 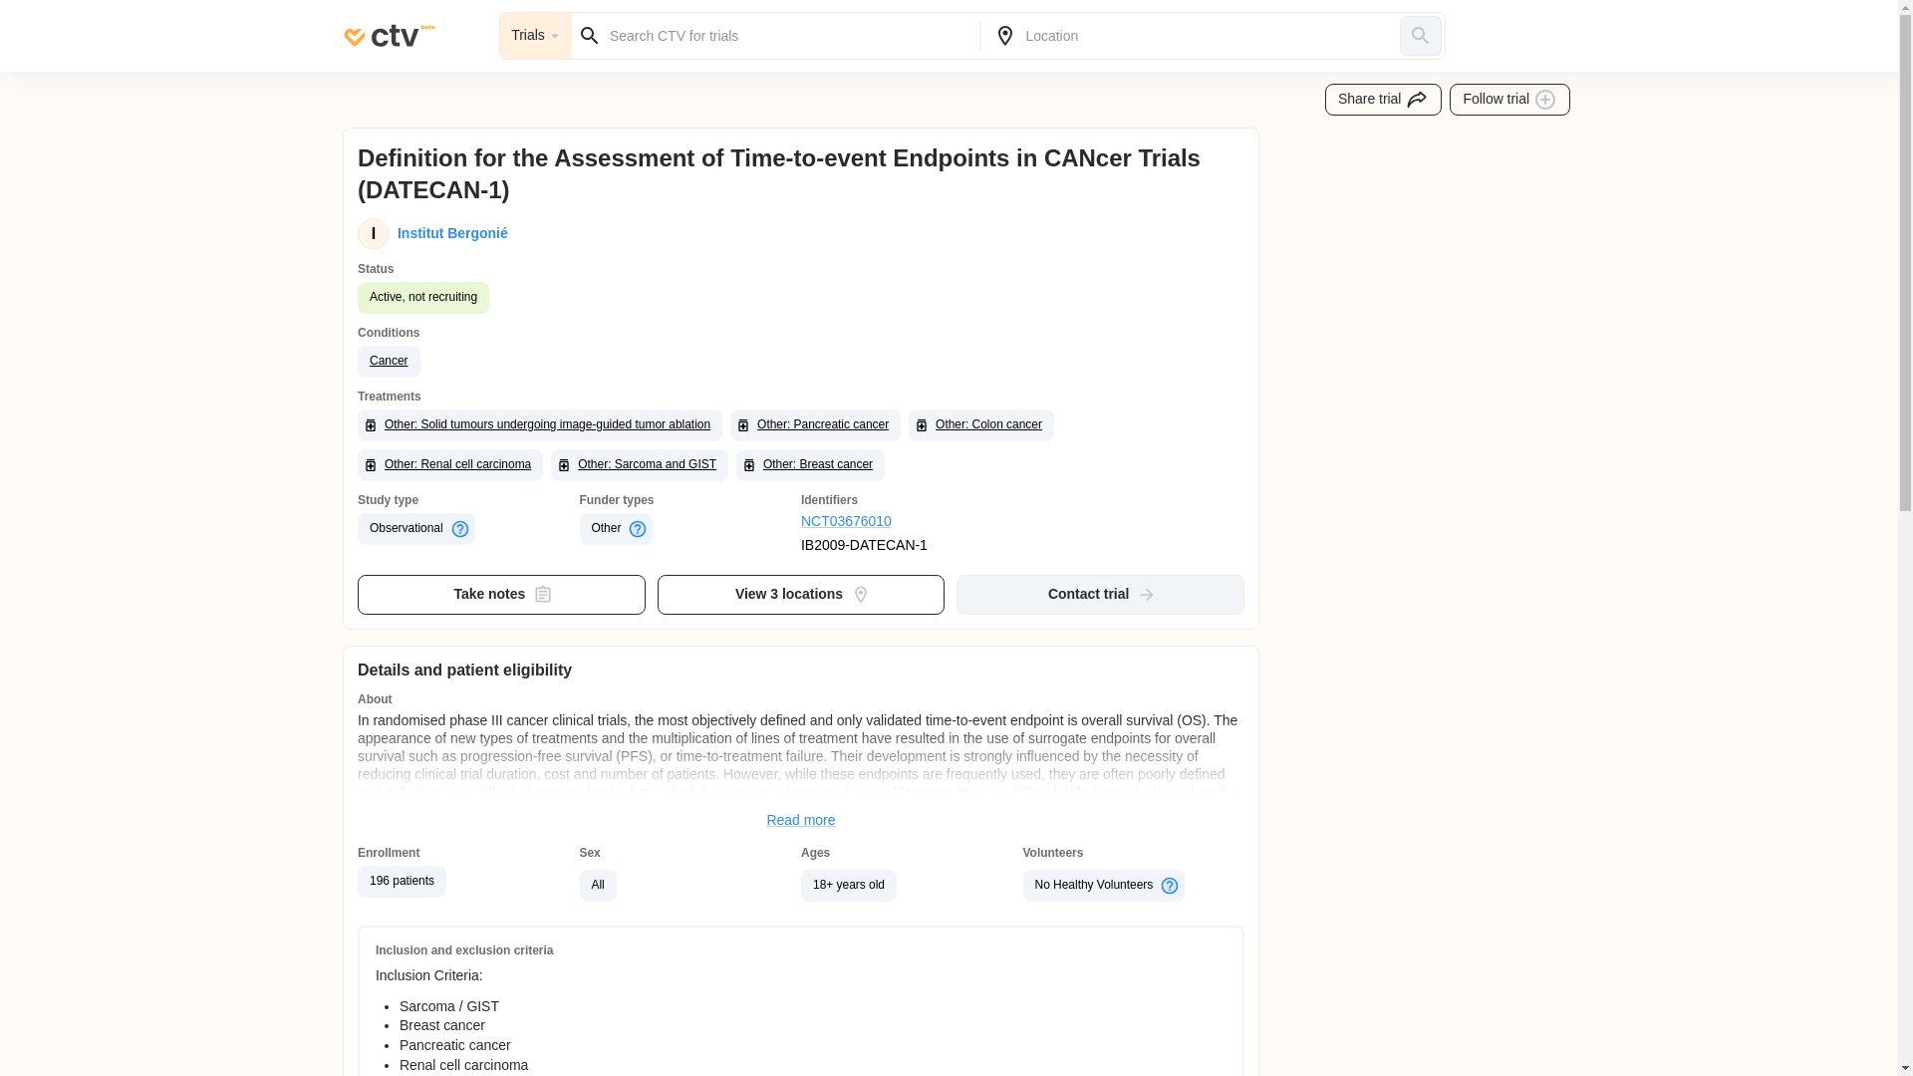 What do you see at coordinates (1100, 594) in the screenshot?
I see `Contact trial` at bounding box center [1100, 594].